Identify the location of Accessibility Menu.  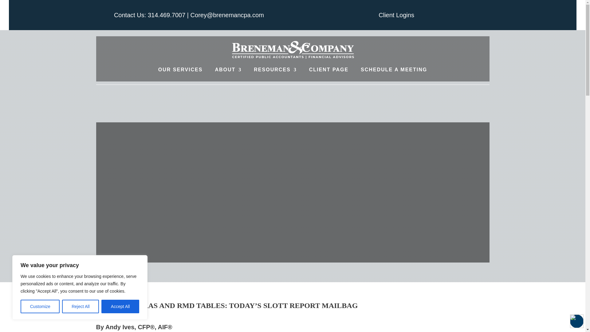
(576, 321).